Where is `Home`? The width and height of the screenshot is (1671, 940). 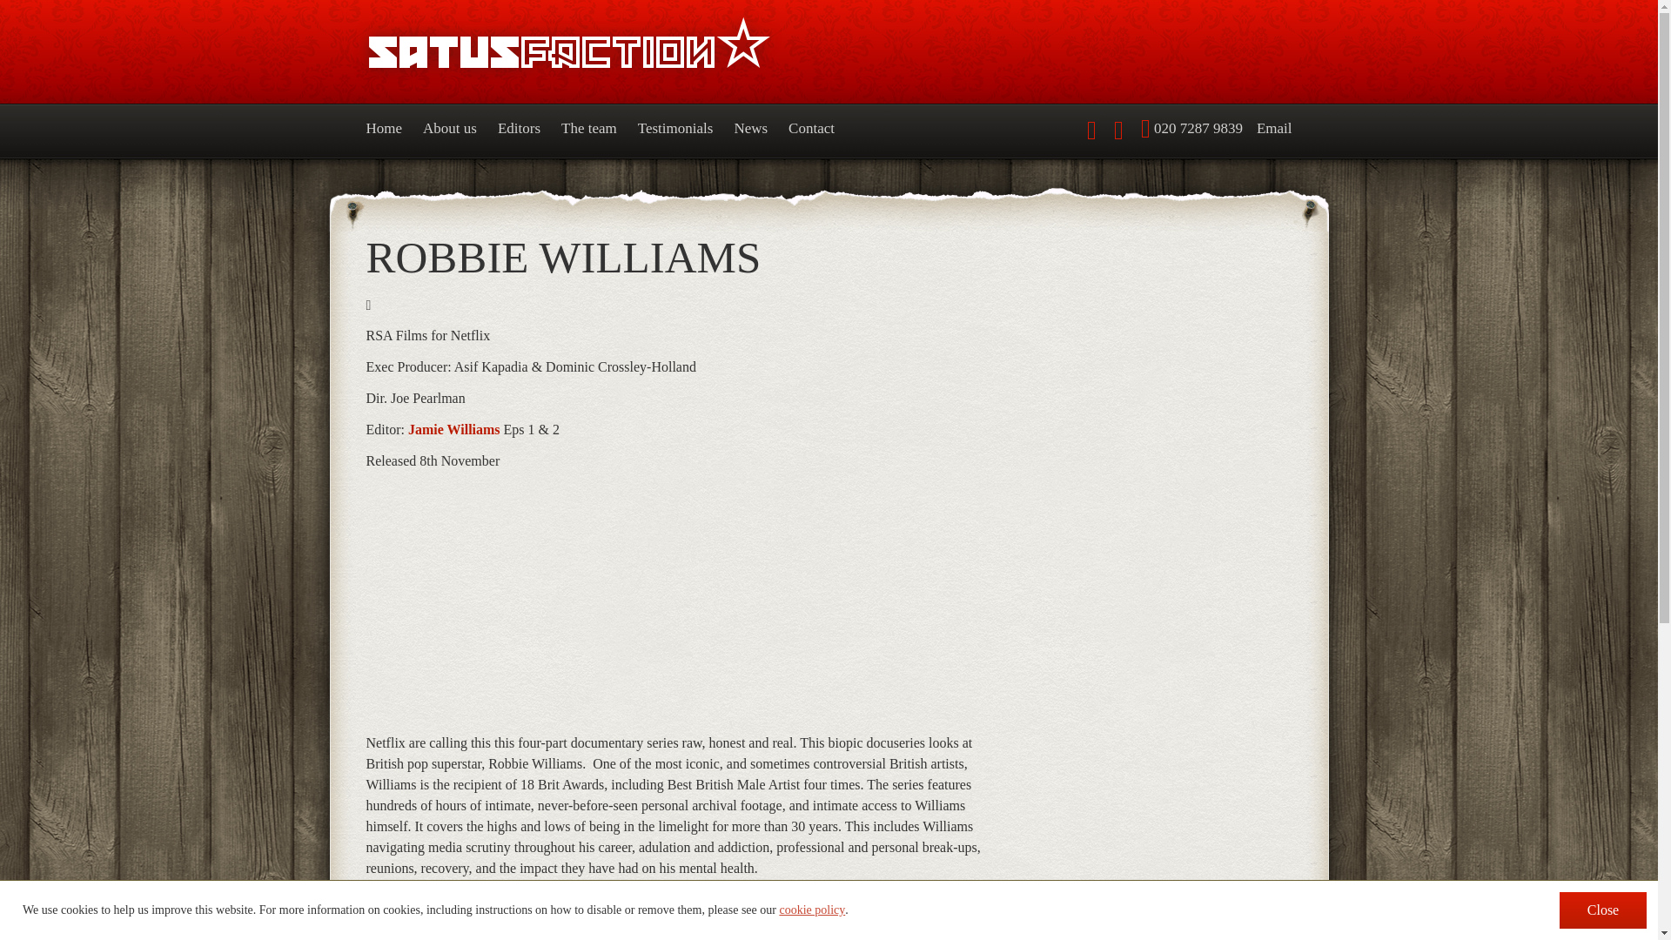
Home is located at coordinates (389, 131).